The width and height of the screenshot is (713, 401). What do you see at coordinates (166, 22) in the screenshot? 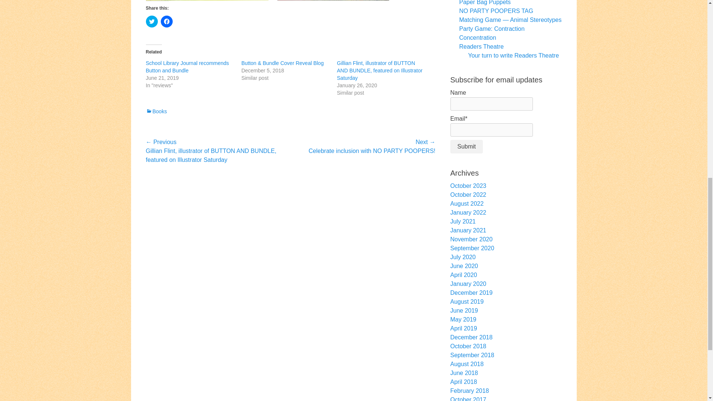
I see `Click to share on Facebook` at bounding box center [166, 22].